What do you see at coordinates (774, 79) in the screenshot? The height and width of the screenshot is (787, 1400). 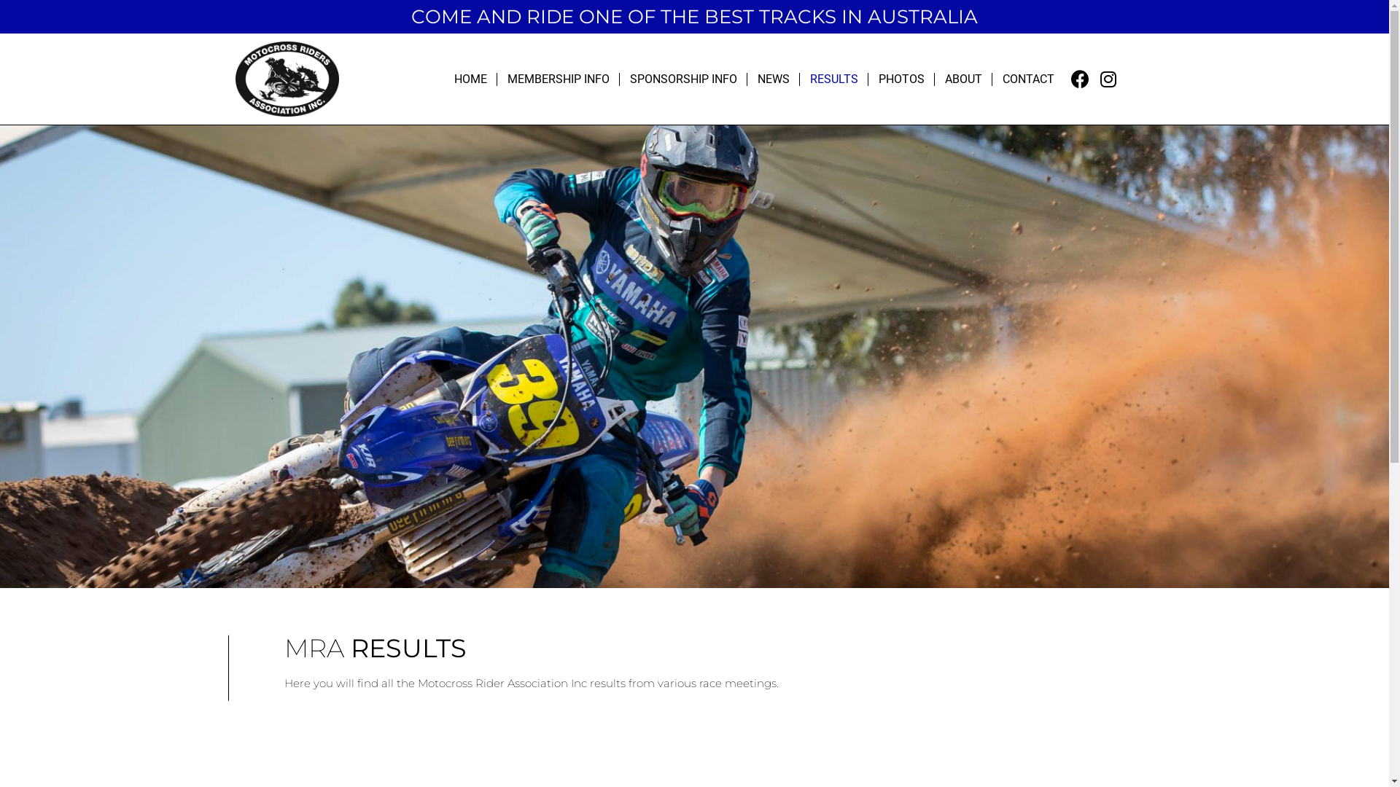 I see `NEWS` at bounding box center [774, 79].